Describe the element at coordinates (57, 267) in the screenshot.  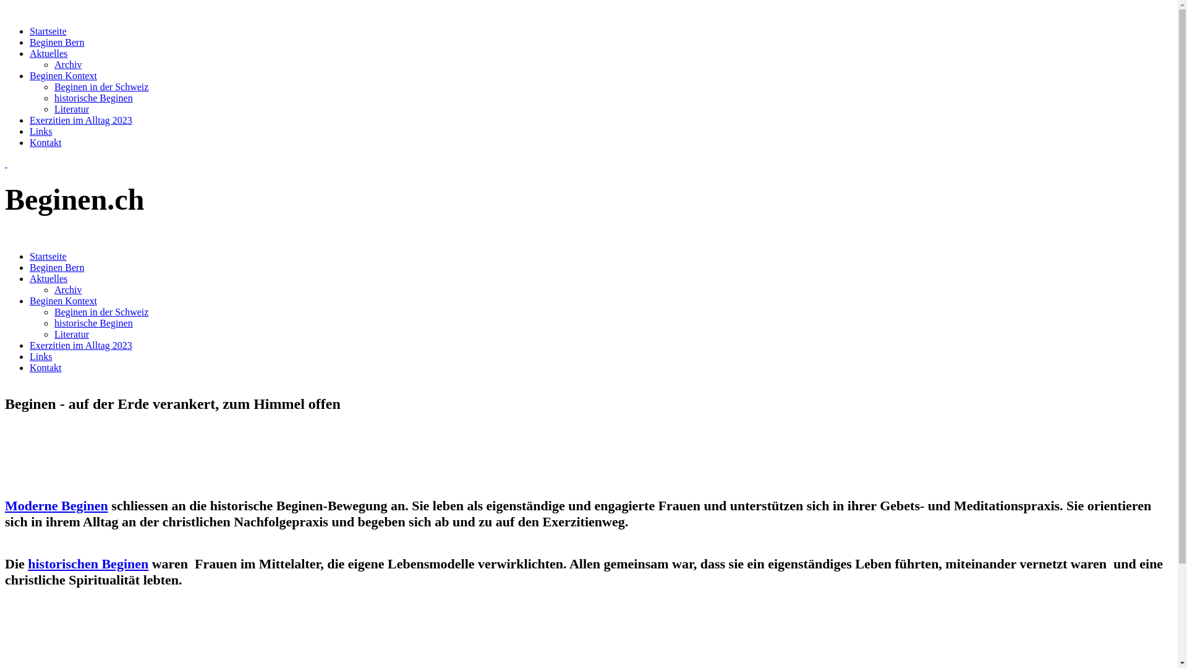
I see `Beginen Bern` at that location.